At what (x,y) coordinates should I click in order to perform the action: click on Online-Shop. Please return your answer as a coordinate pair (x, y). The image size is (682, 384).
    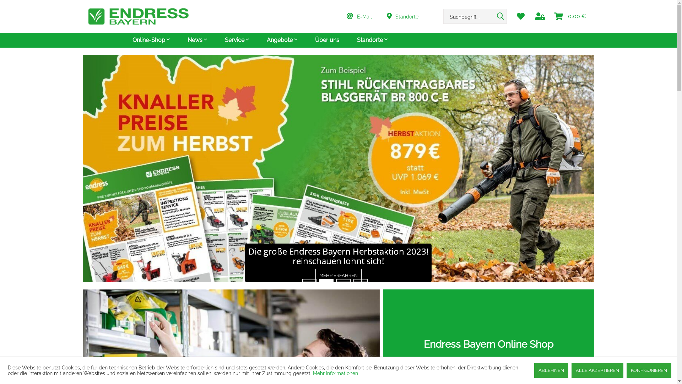
    Looking at the image, I should click on (151, 40).